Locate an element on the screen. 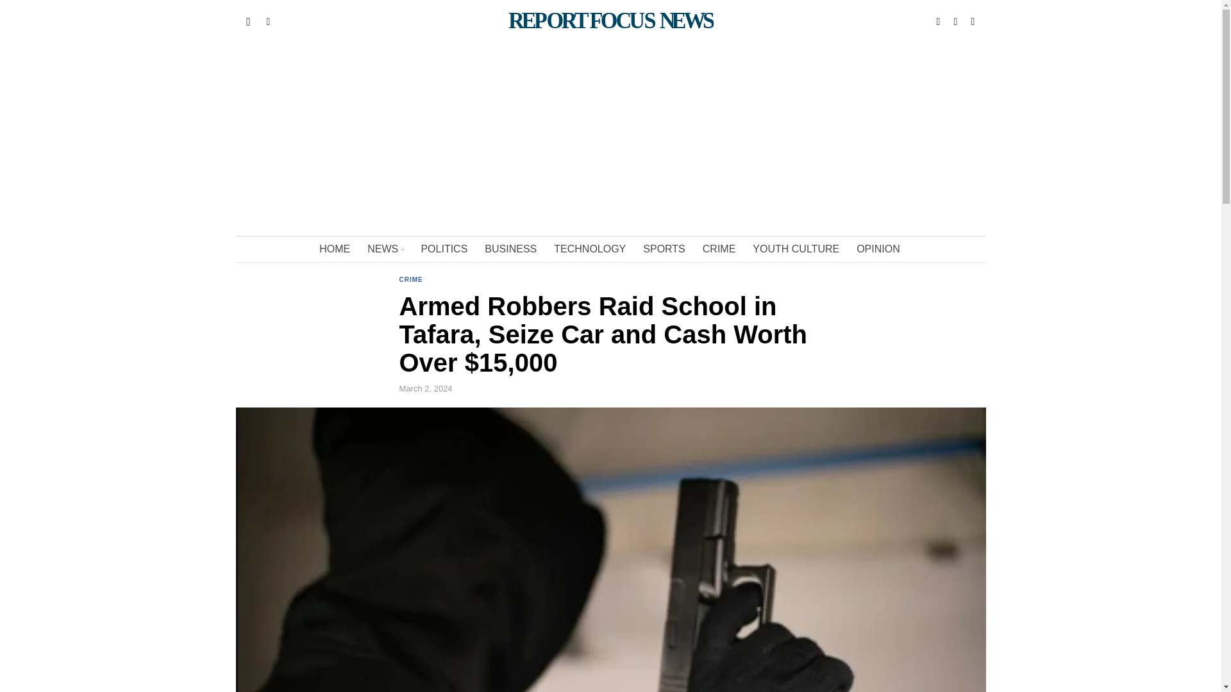  YOUTH CULTURE is located at coordinates (796, 249).